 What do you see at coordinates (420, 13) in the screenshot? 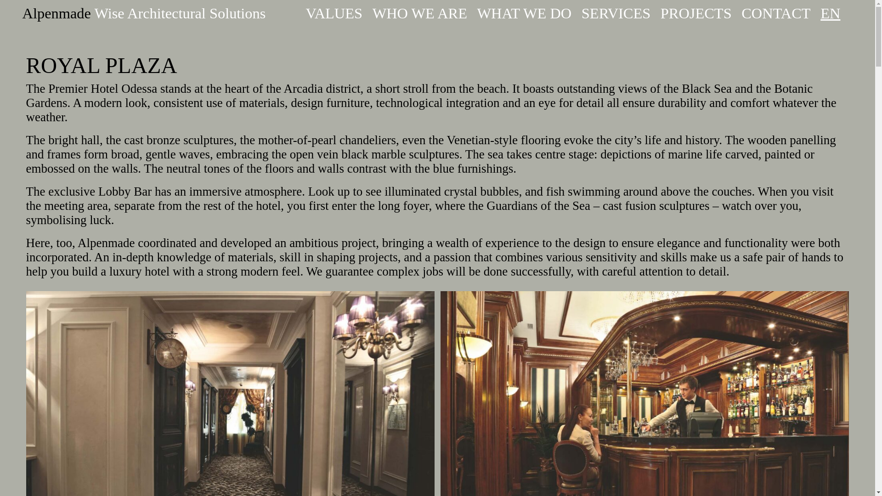
I see `WHO WE ARE` at bounding box center [420, 13].